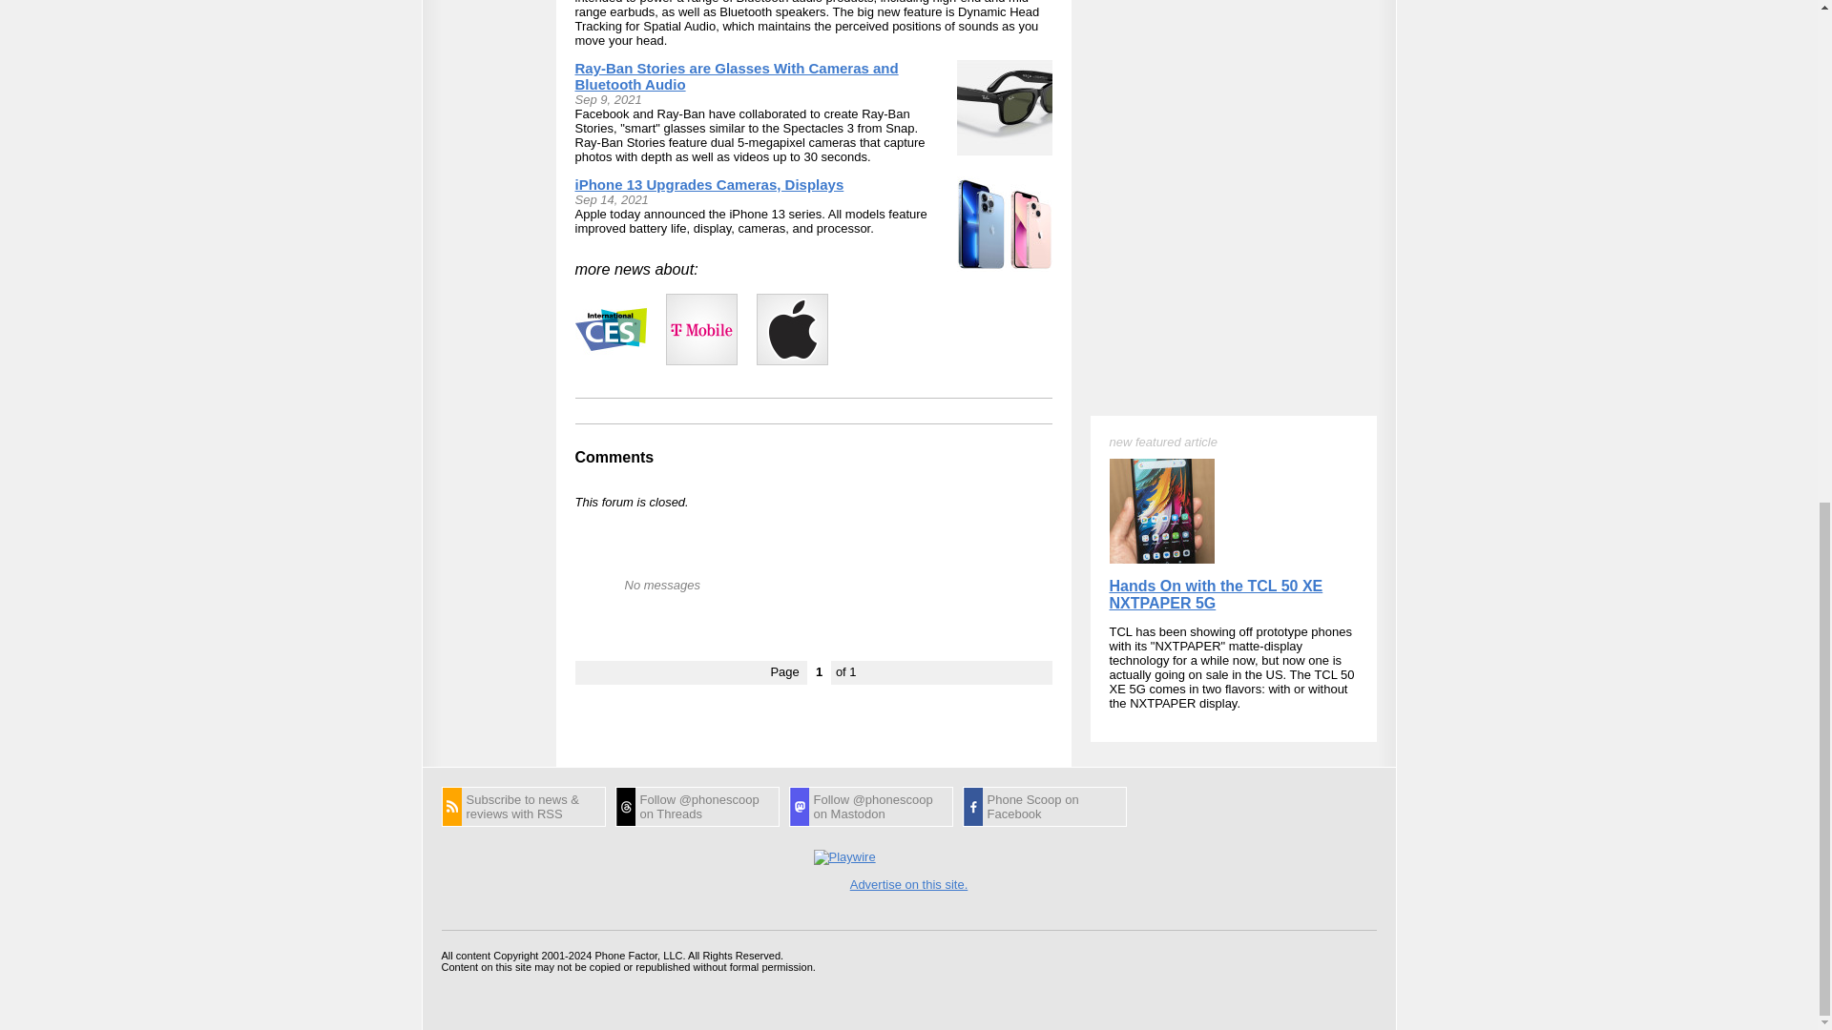 This screenshot has height=1030, width=1832. What do you see at coordinates (702, 329) in the screenshot?
I see `T-Mobile` at bounding box center [702, 329].